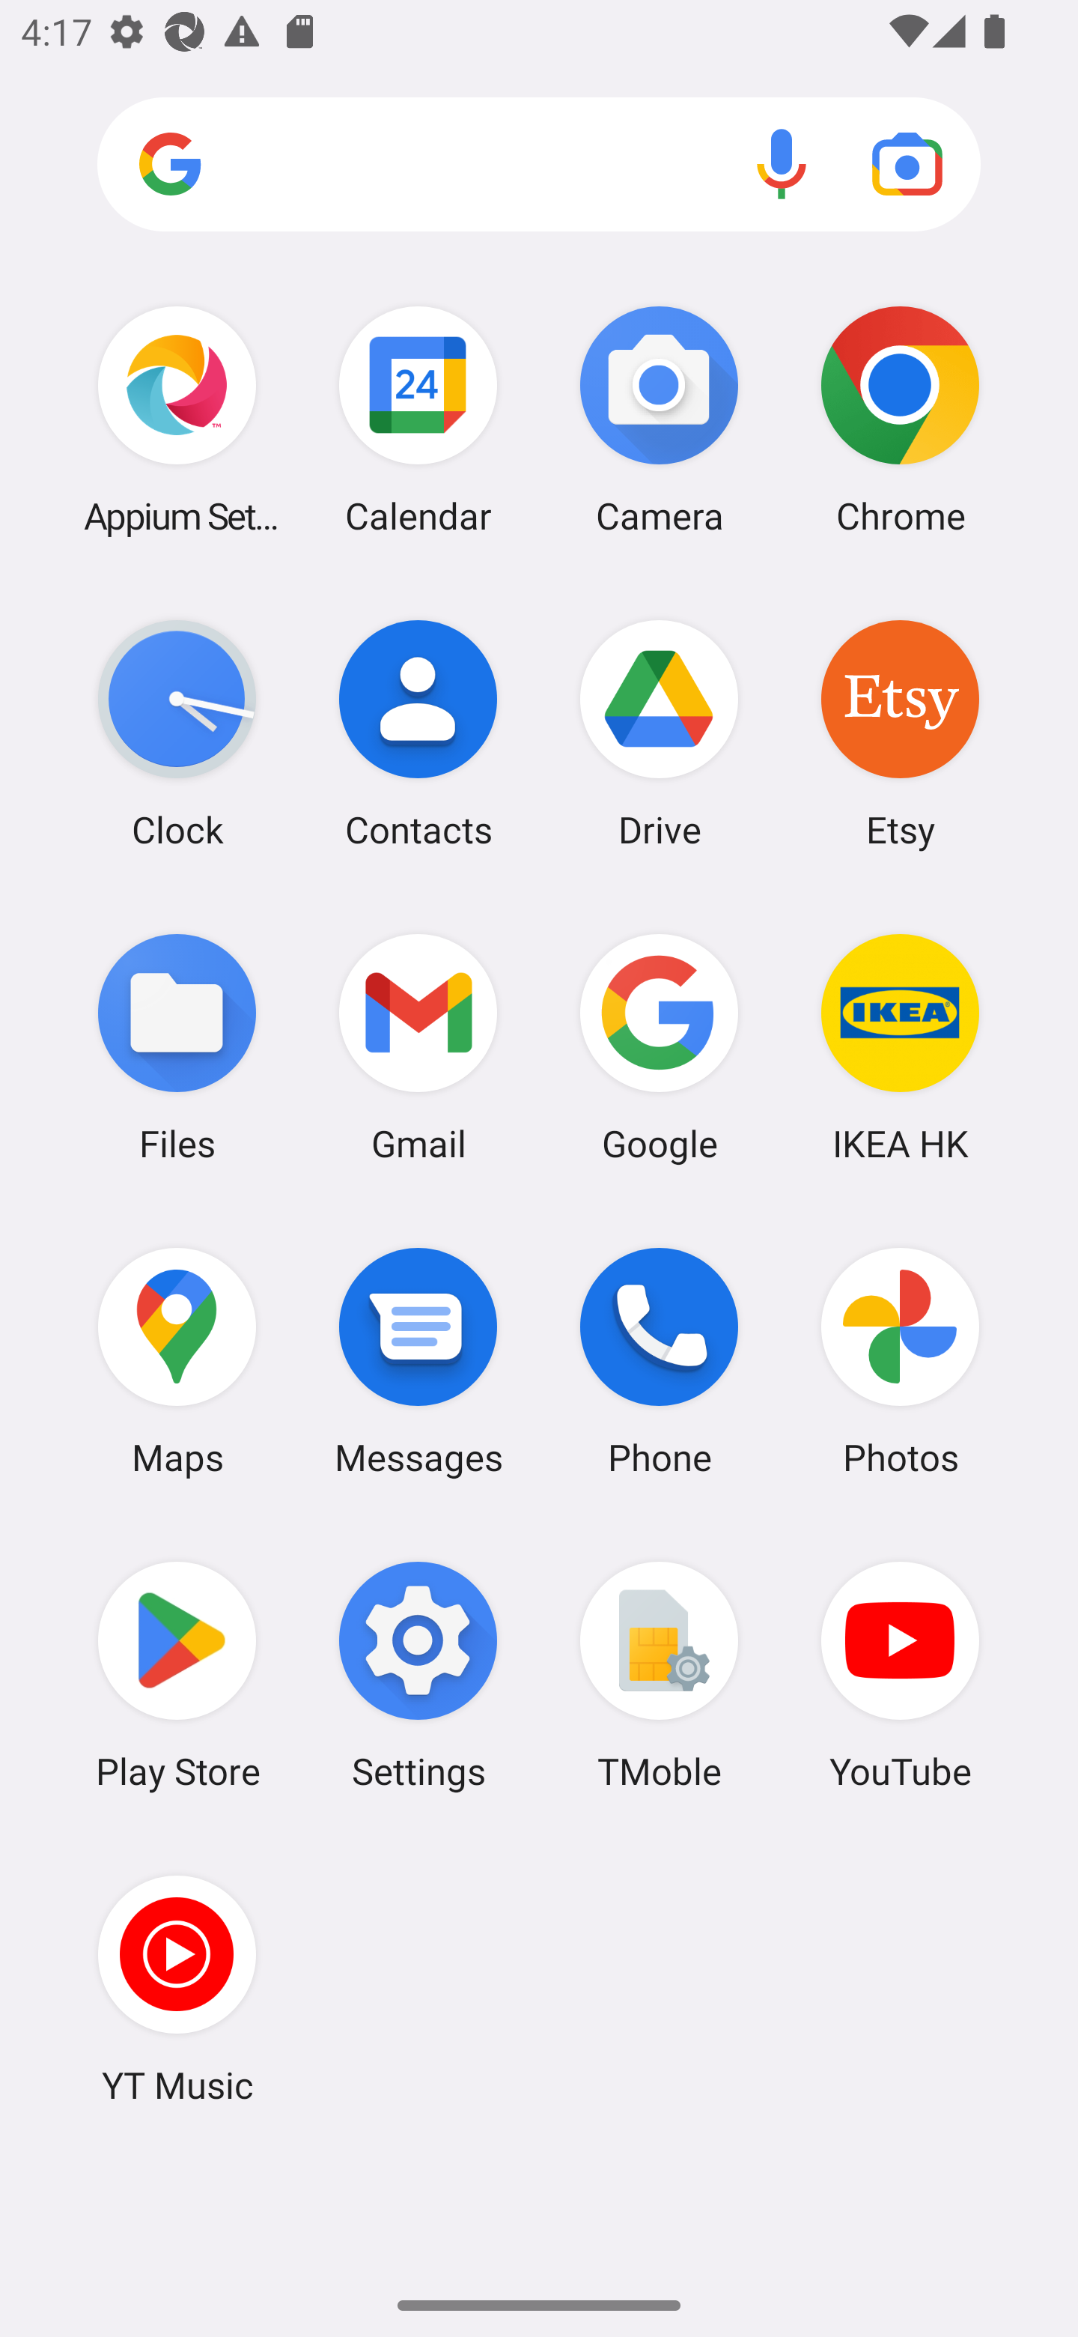  What do you see at coordinates (660, 419) in the screenshot?
I see `Camera` at bounding box center [660, 419].